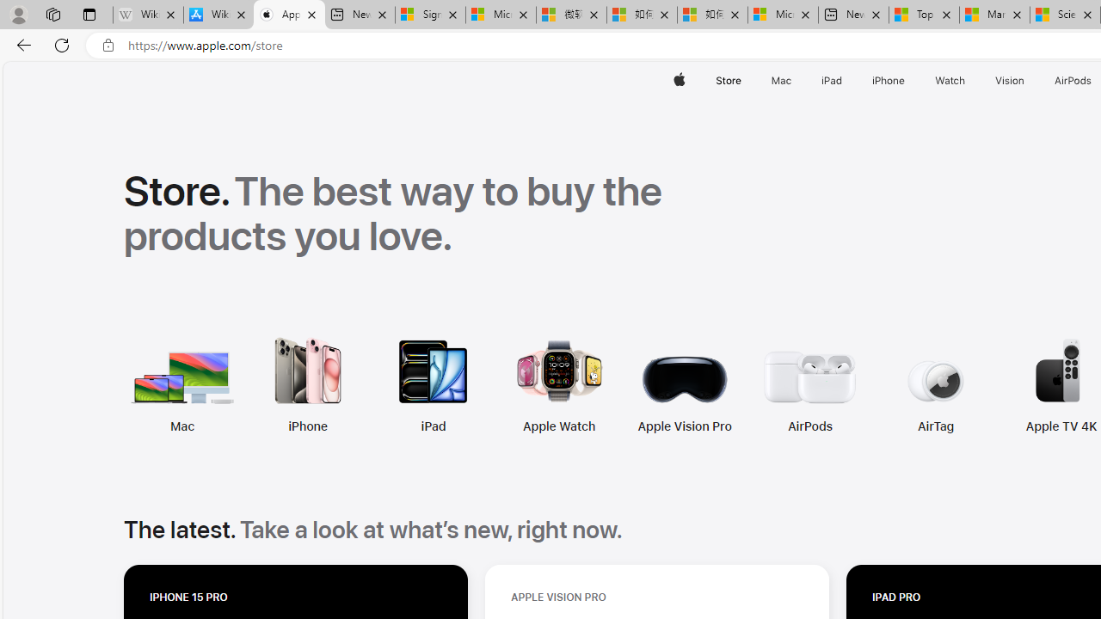 The width and height of the screenshot is (1101, 619). Describe the element at coordinates (728, 81) in the screenshot. I see `Store` at that location.